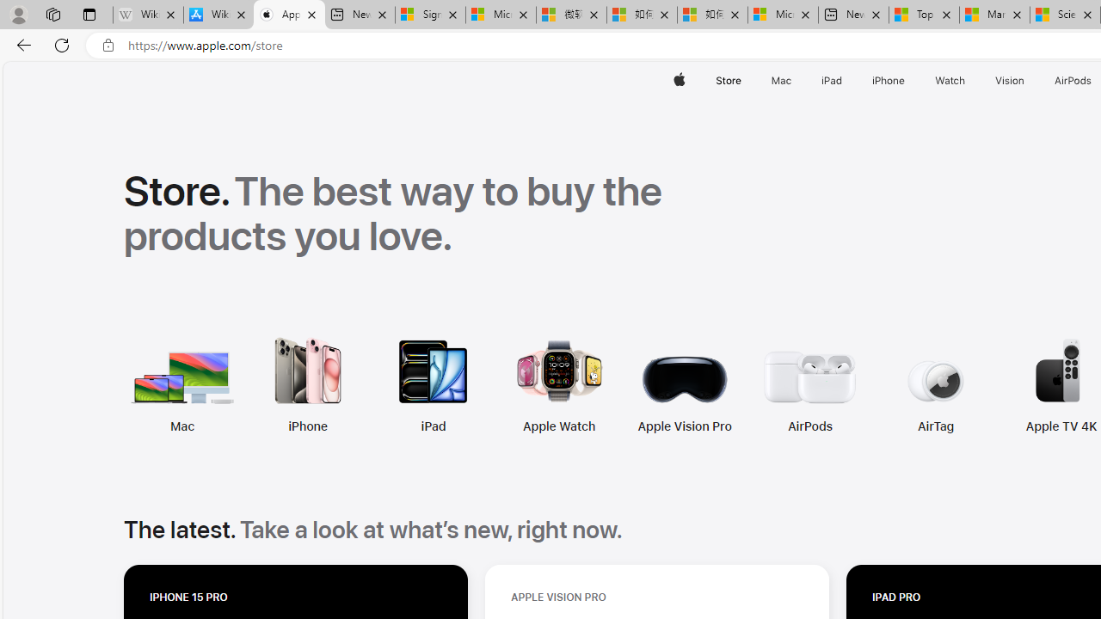 The width and height of the screenshot is (1101, 619). Describe the element at coordinates (728, 81) in the screenshot. I see `Store` at that location.